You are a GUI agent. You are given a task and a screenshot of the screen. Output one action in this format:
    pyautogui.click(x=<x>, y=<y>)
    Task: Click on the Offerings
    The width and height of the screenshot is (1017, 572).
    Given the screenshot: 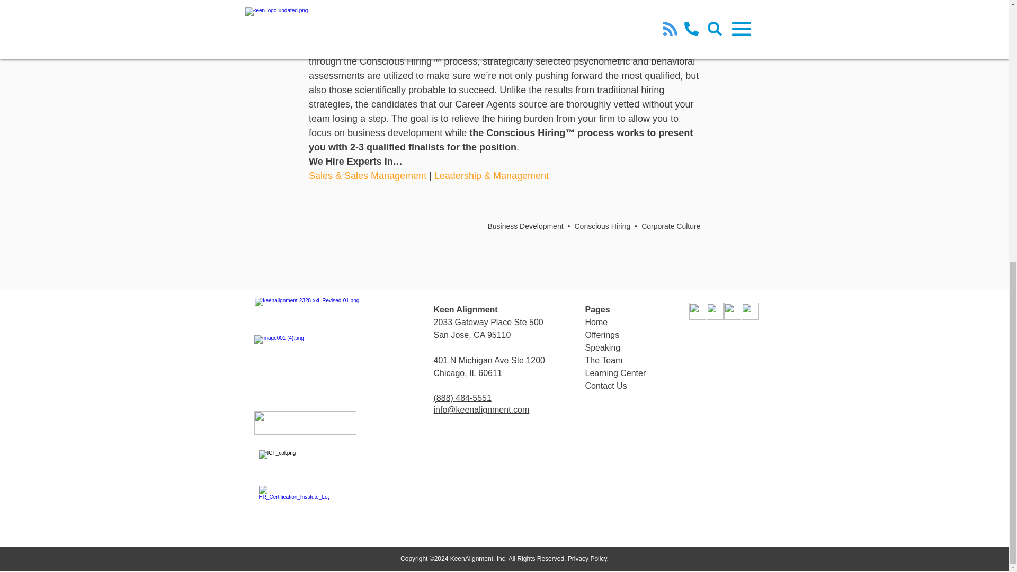 What is the action you would take?
    pyautogui.click(x=602, y=335)
    